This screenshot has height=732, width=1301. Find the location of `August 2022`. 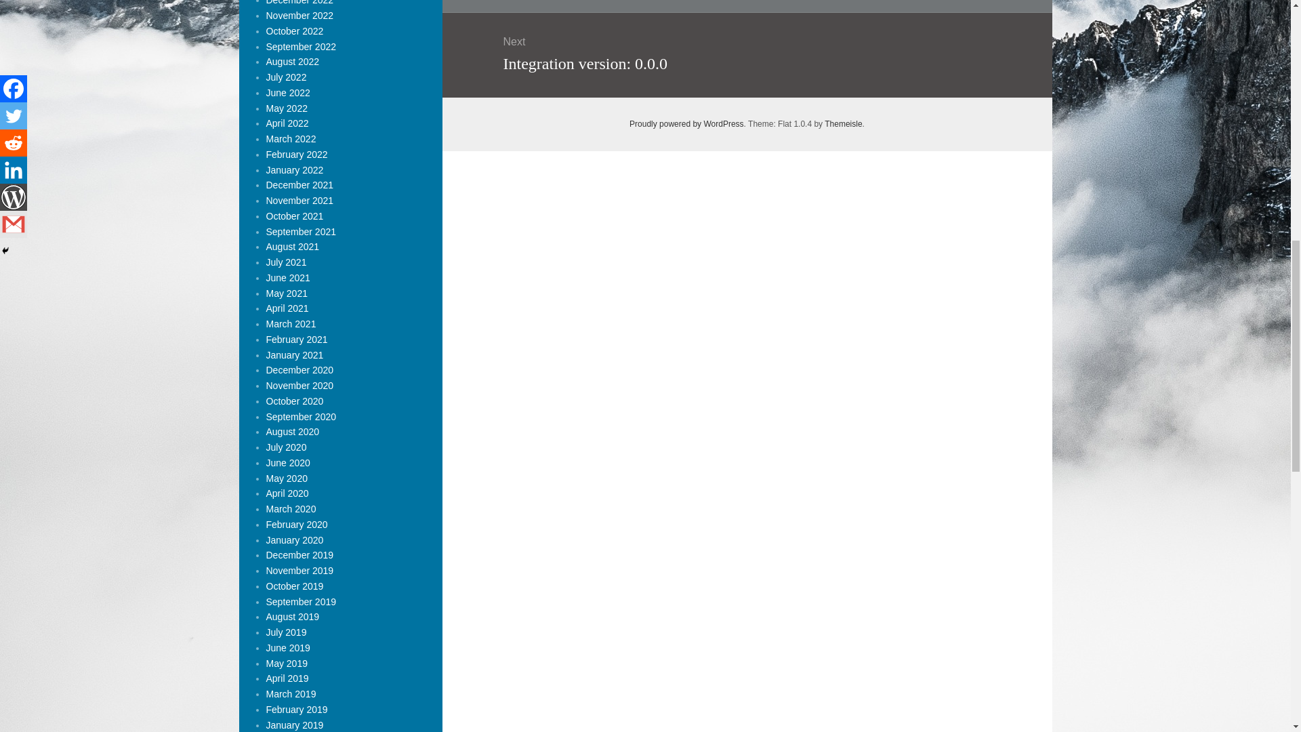

August 2022 is located at coordinates (291, 62).